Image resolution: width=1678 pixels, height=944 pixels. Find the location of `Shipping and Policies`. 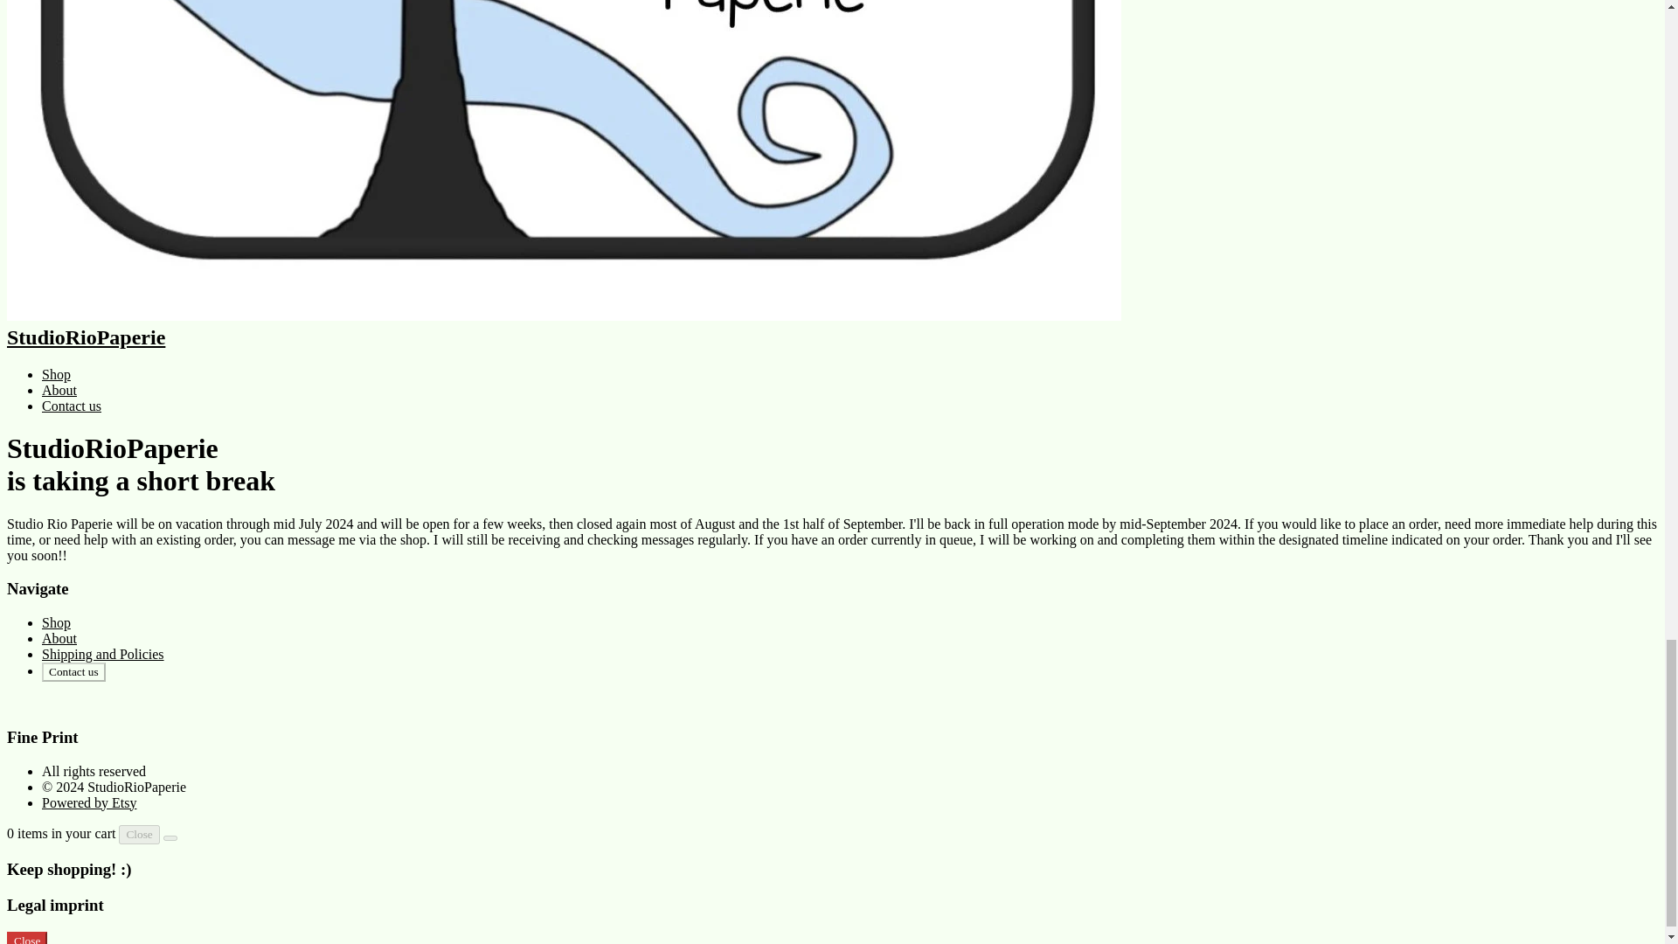

Shipping and Policies is located at coordinates (103, 654).